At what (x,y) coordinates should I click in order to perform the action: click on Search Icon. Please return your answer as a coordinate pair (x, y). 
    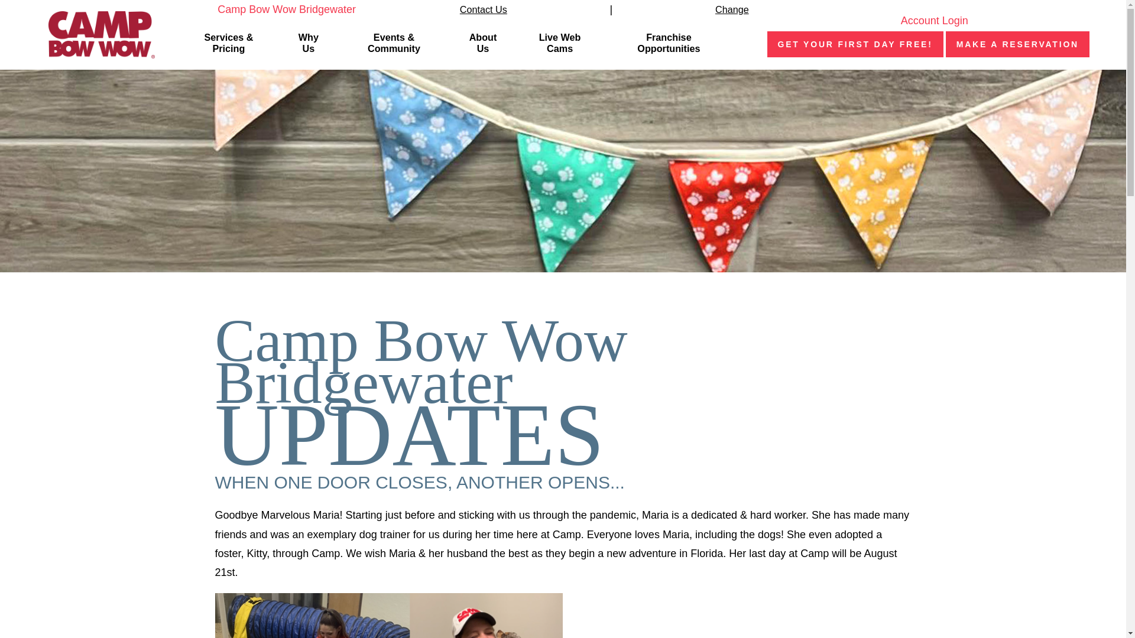
    Looking at the image, I should click on (740, 44).